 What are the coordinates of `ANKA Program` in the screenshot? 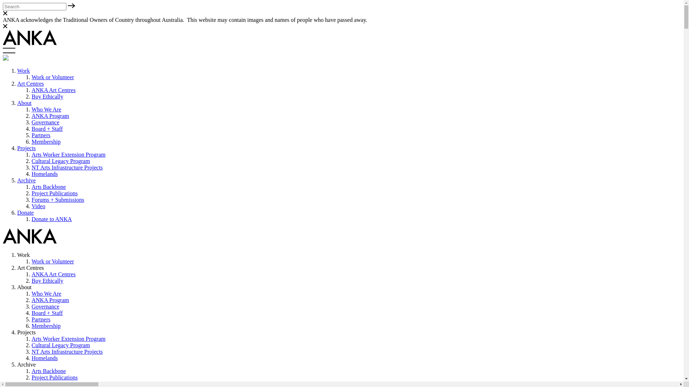 It's located at (50, 116).